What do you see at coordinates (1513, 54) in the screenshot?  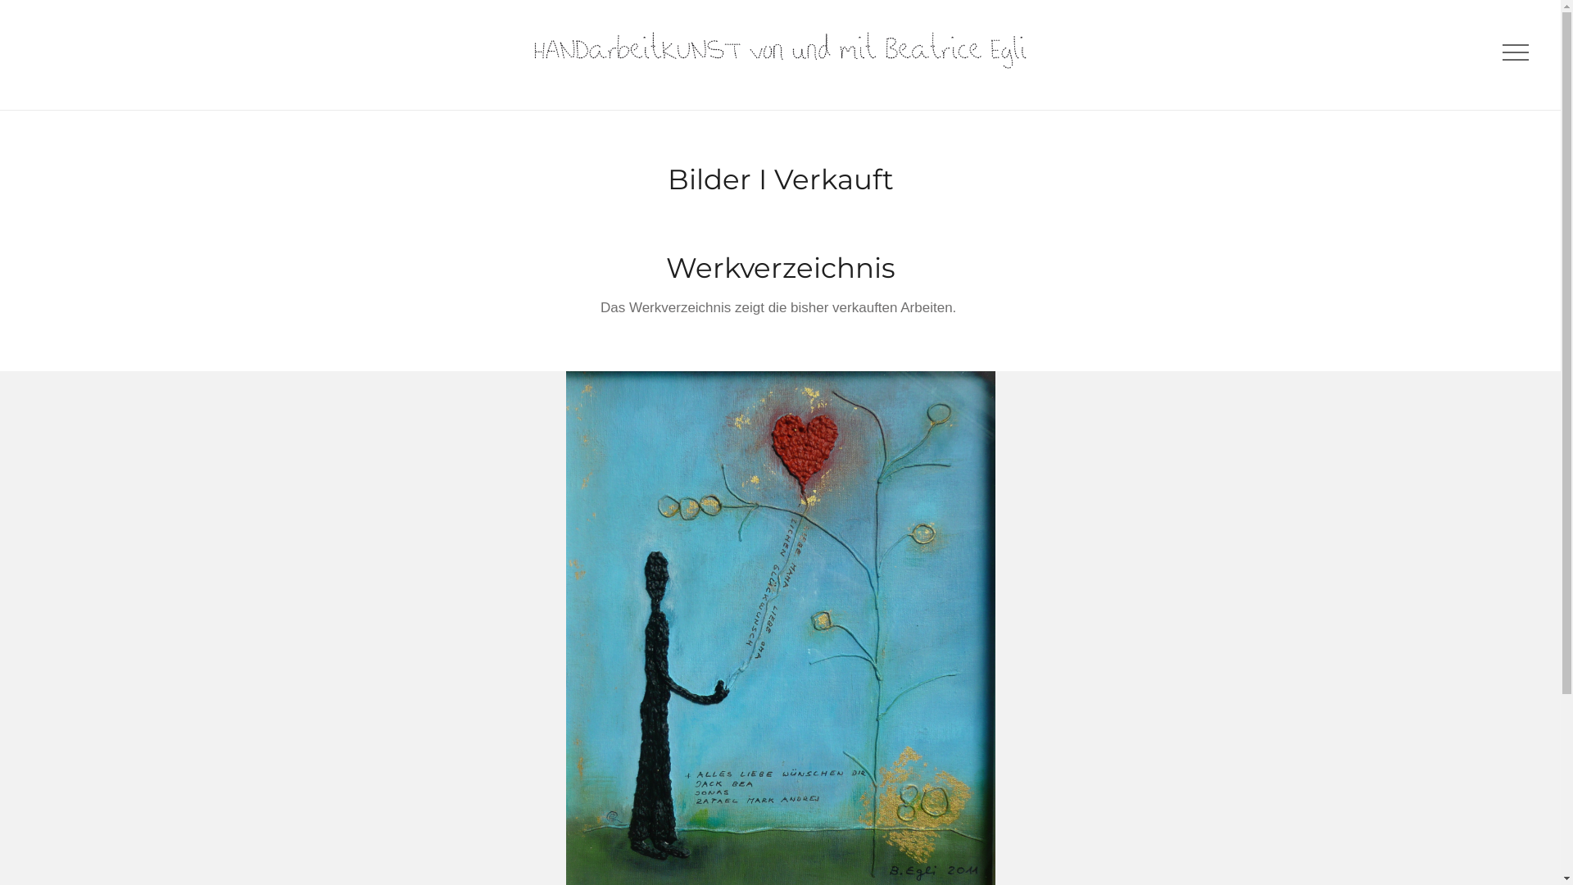 I see `MENU` at bounding box center [1513, 54].